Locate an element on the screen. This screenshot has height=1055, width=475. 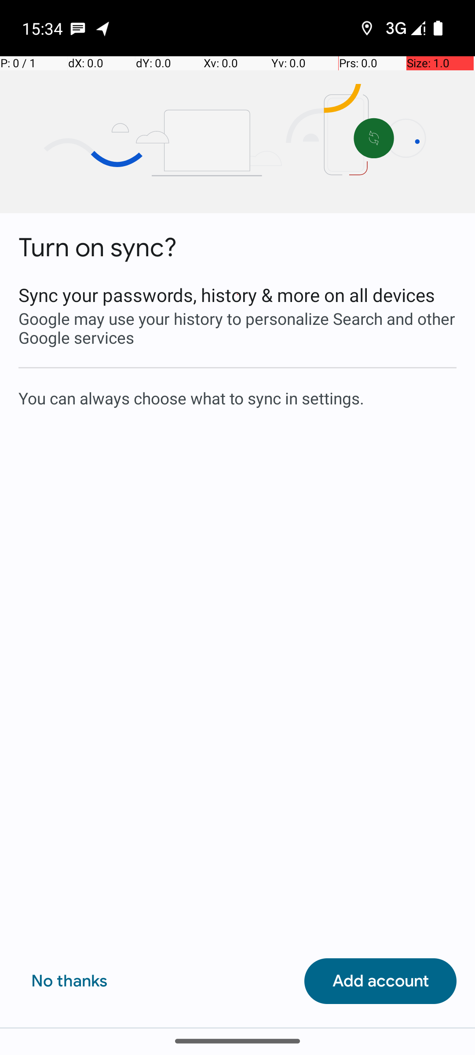
Add account is located at coordinates (380, 981).